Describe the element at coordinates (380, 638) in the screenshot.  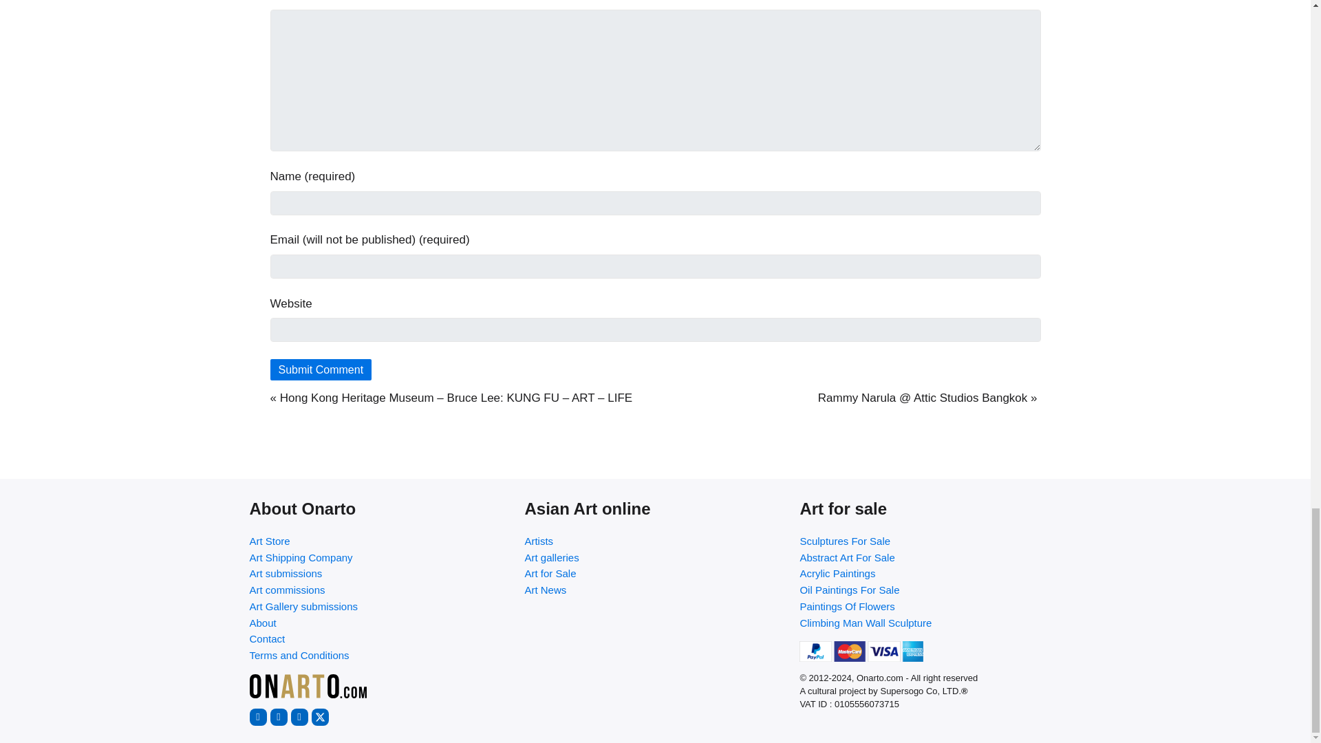
I see `Contact` at that location.